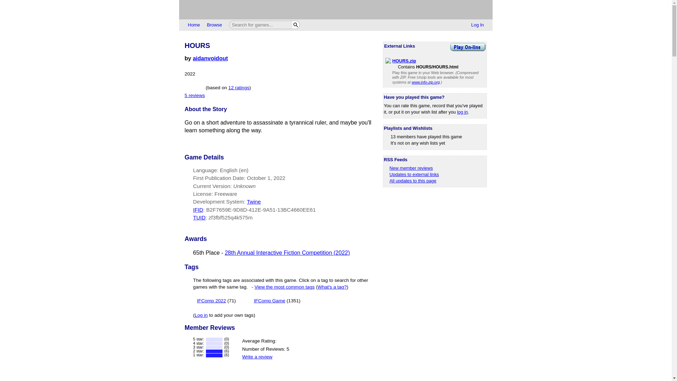 The height and width of the screenshot is (381, 677). Describe the element at coordinates (214, 25) in the screenshot. I see `Browse` at that location.